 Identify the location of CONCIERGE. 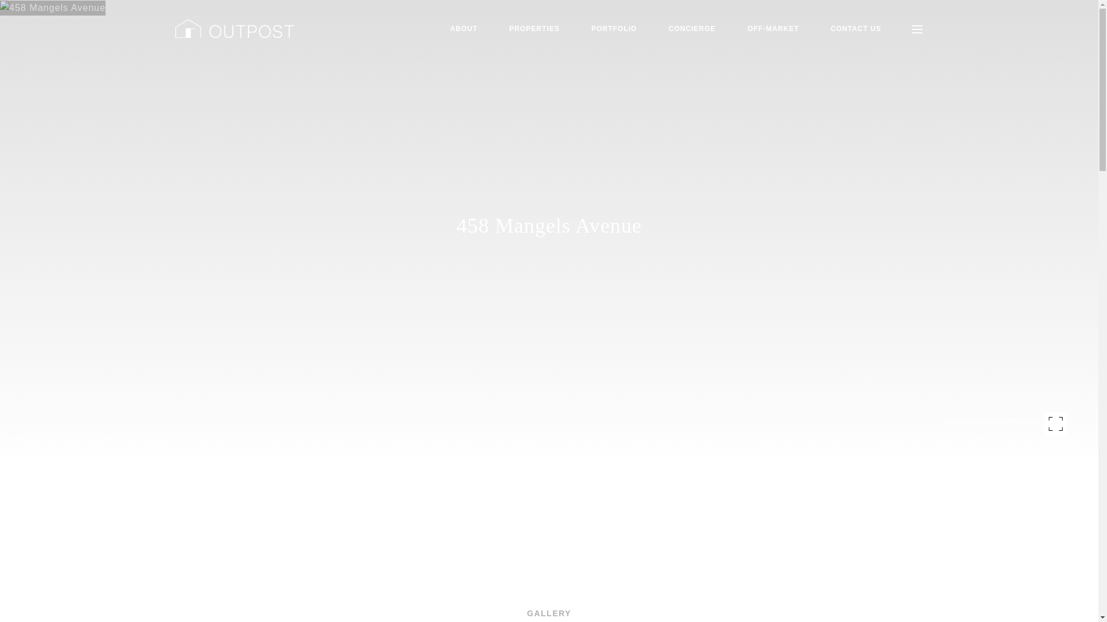
(692, 29).